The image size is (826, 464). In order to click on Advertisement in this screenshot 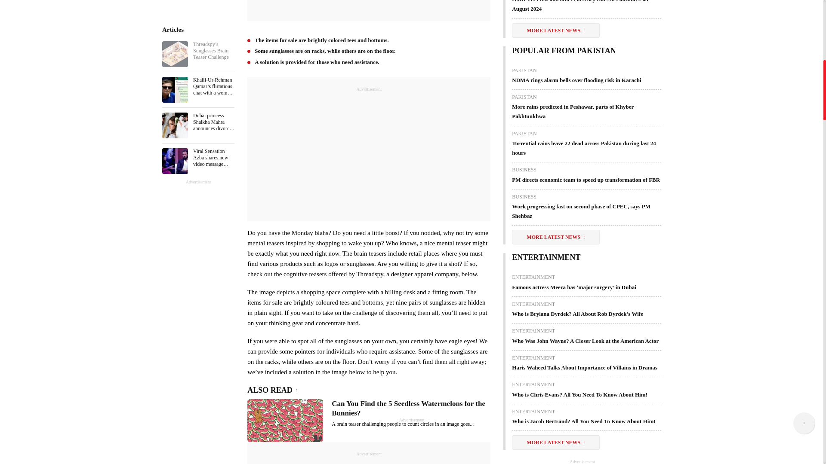, I will do `click(369, 9)`.